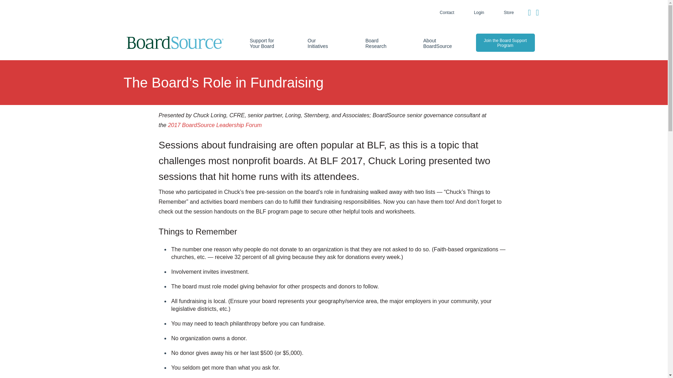  Describe the element at coordinates (505, 43) in the screenshot. I see `Join the Board Support Program` at that location.